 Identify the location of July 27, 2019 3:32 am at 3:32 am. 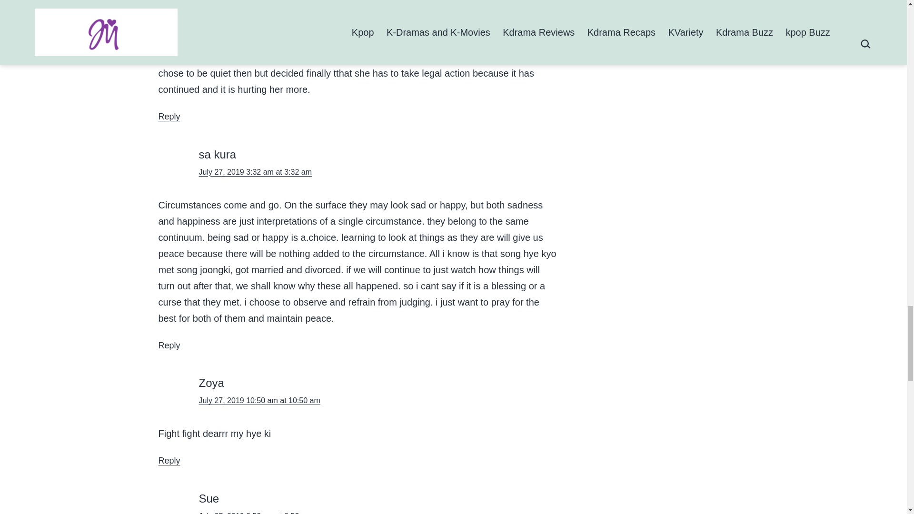
(255, 171).